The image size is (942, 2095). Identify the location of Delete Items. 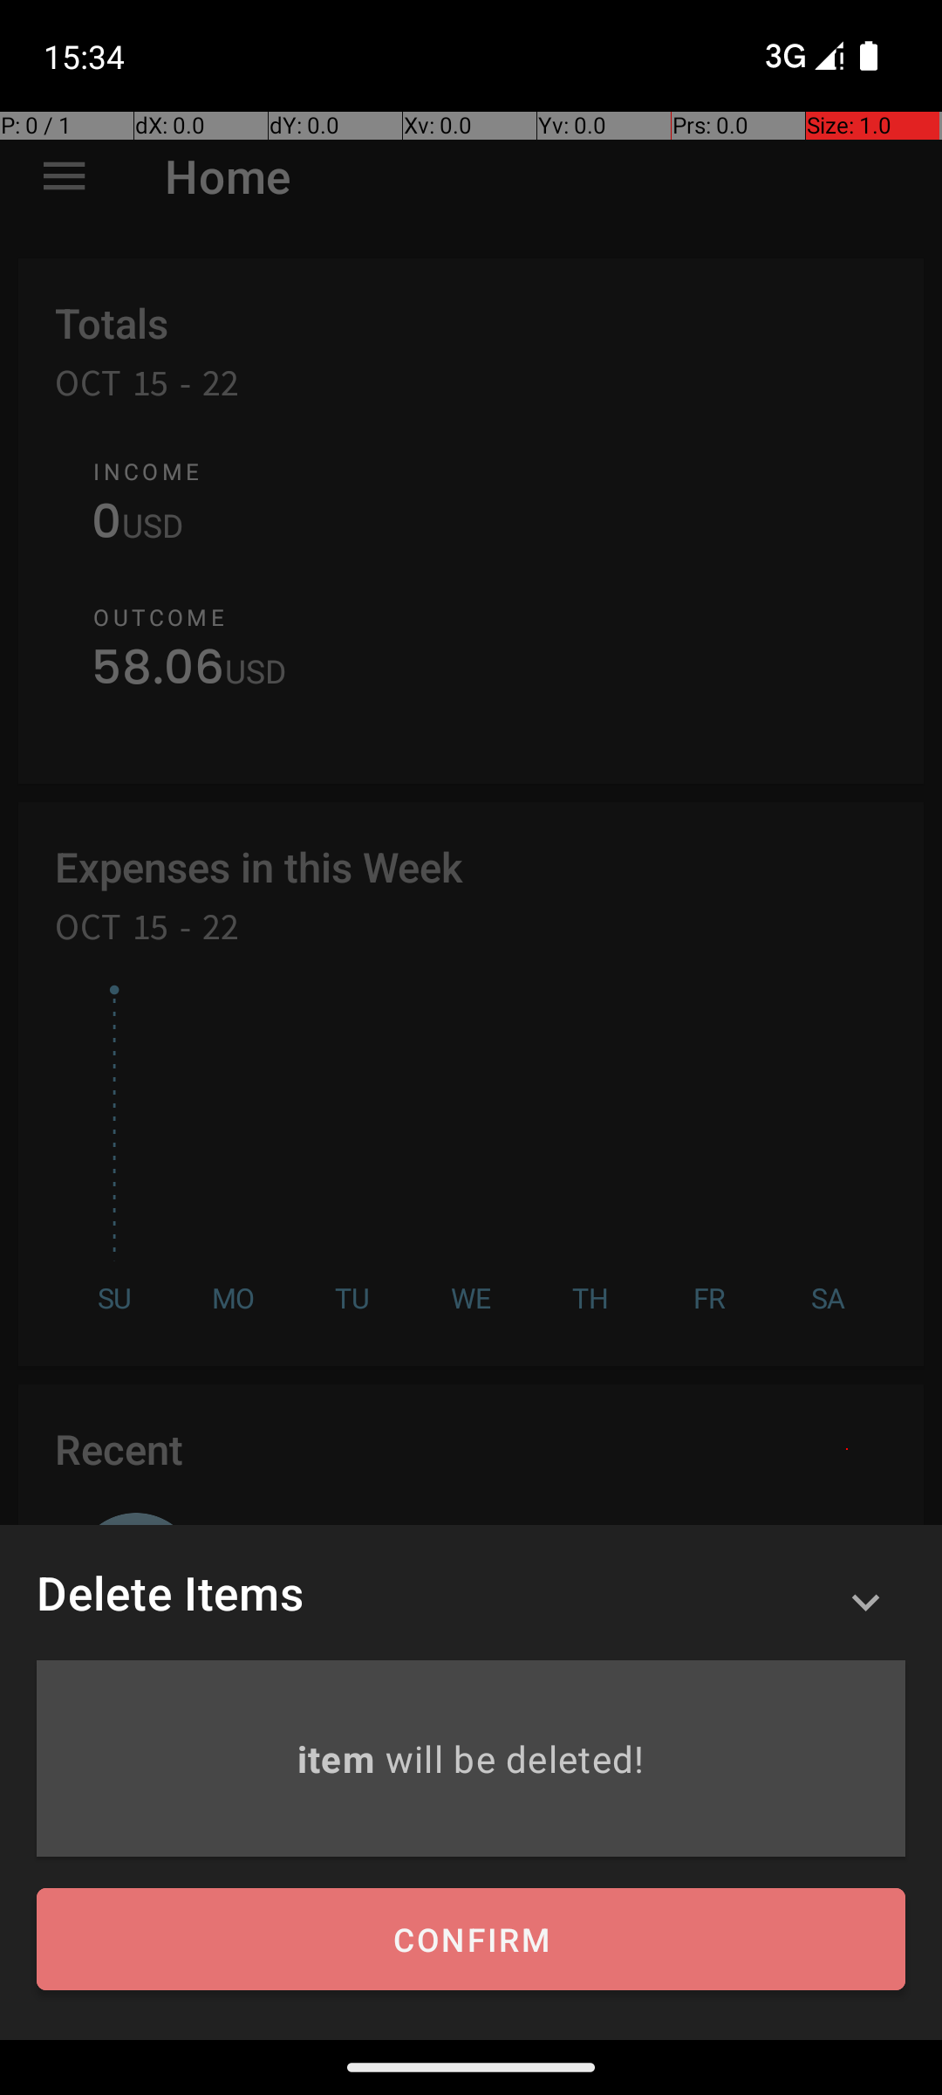
(170, 1592).